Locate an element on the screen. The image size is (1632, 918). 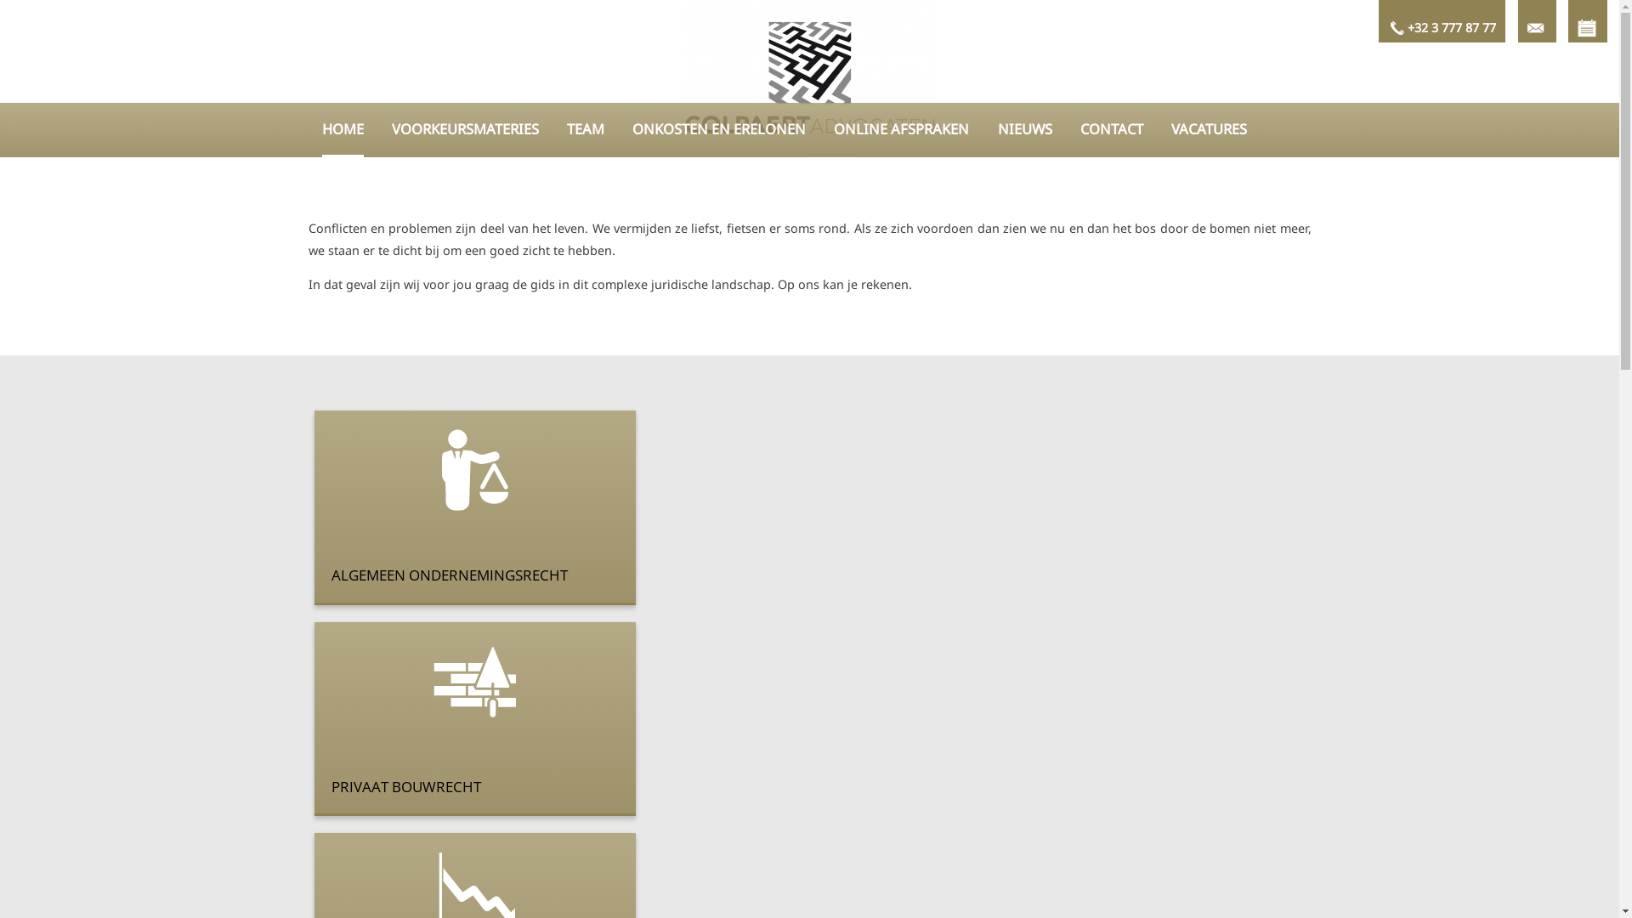
ALGEMEEN ONDERNEMINGSRECHT is located at coordinates (475, 508).